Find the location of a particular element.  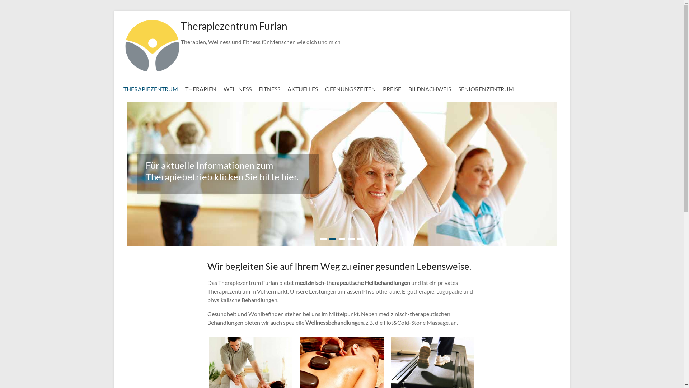

WELLNESS is located at coordinates (237, 88).